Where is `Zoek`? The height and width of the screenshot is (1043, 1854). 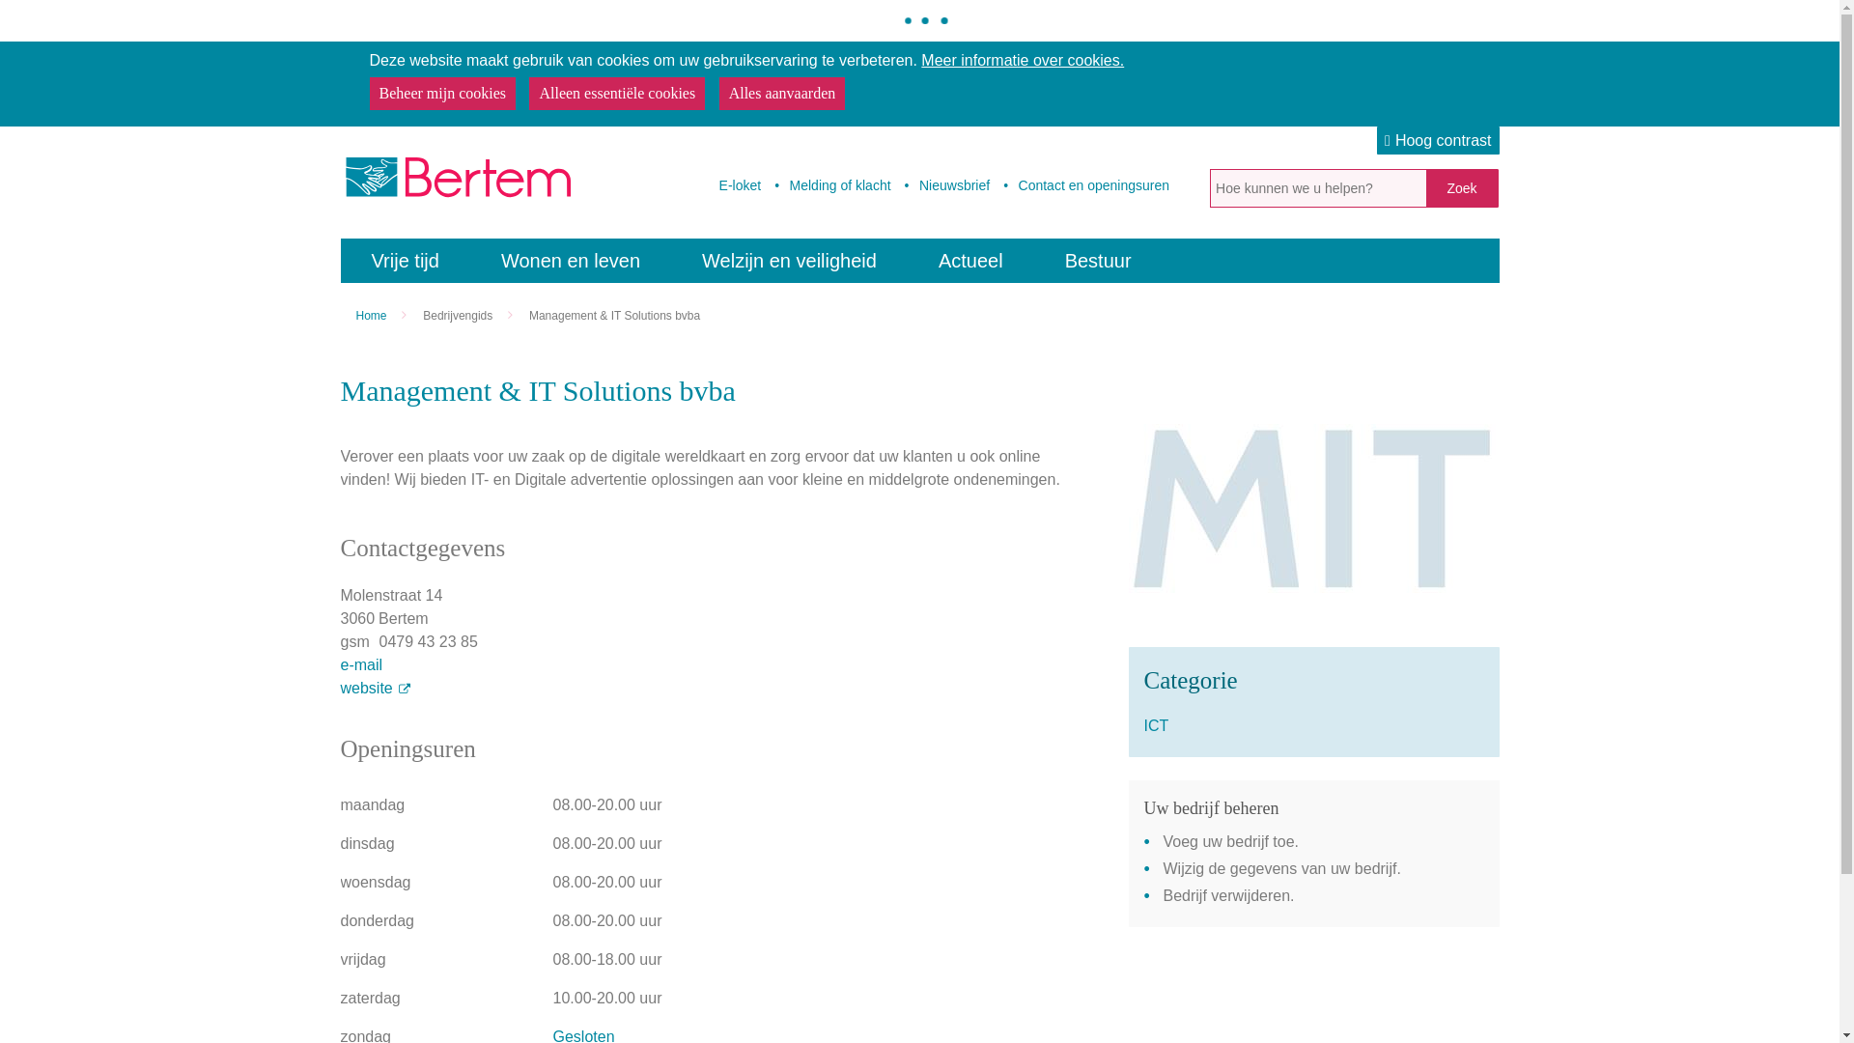 Zoek is located at coordinates (1462, 188).